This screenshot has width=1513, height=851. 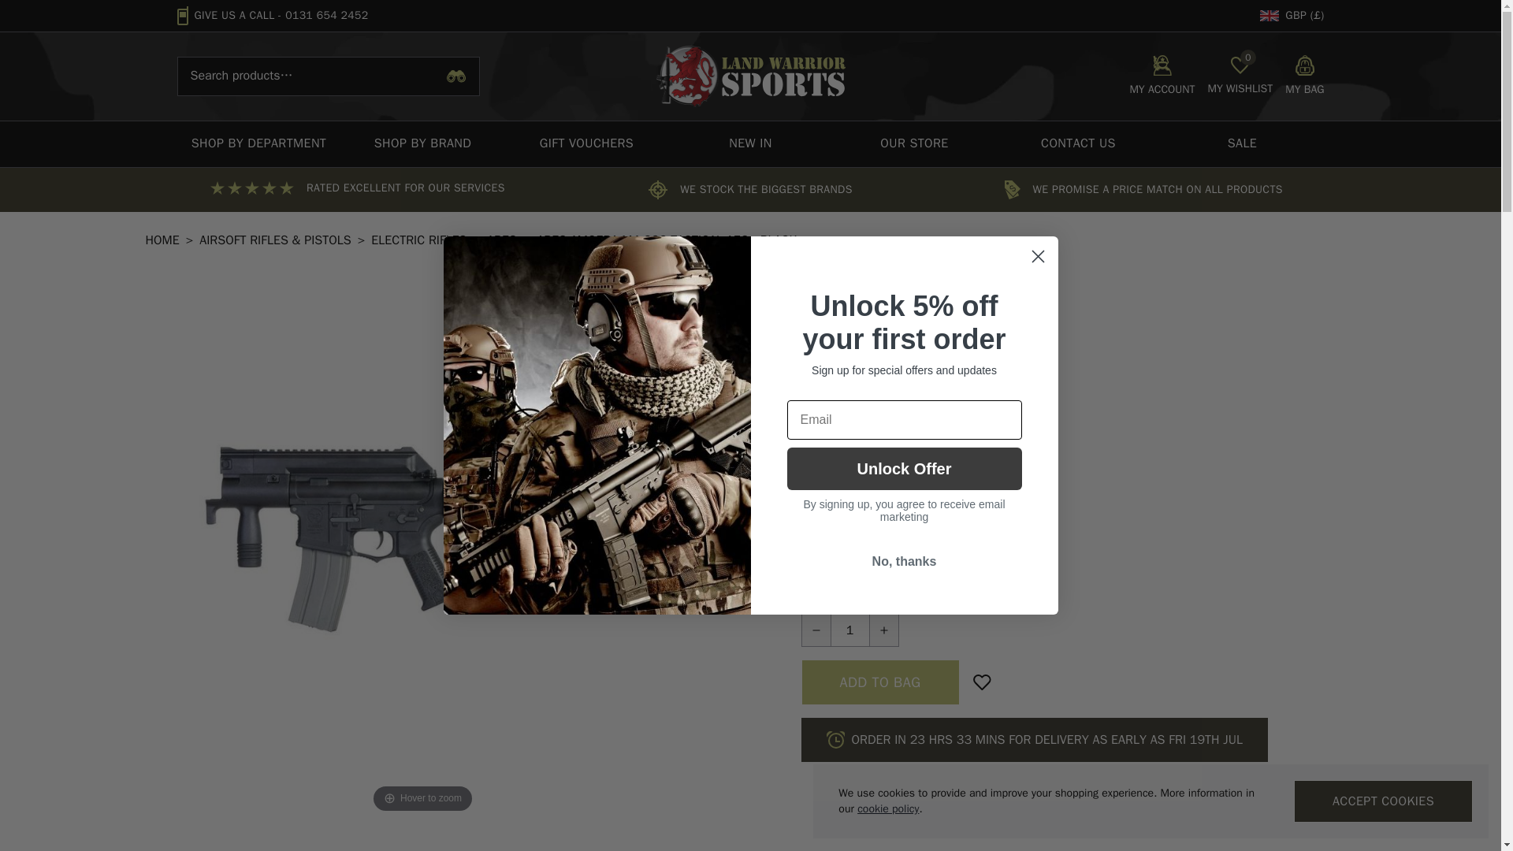 I want to click on 1, so click(x=805, y=476).